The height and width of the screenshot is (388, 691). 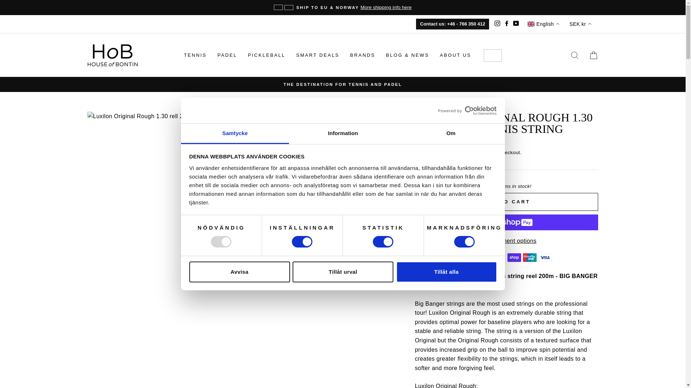 I want to click on Information, so click(x=343, y=134).